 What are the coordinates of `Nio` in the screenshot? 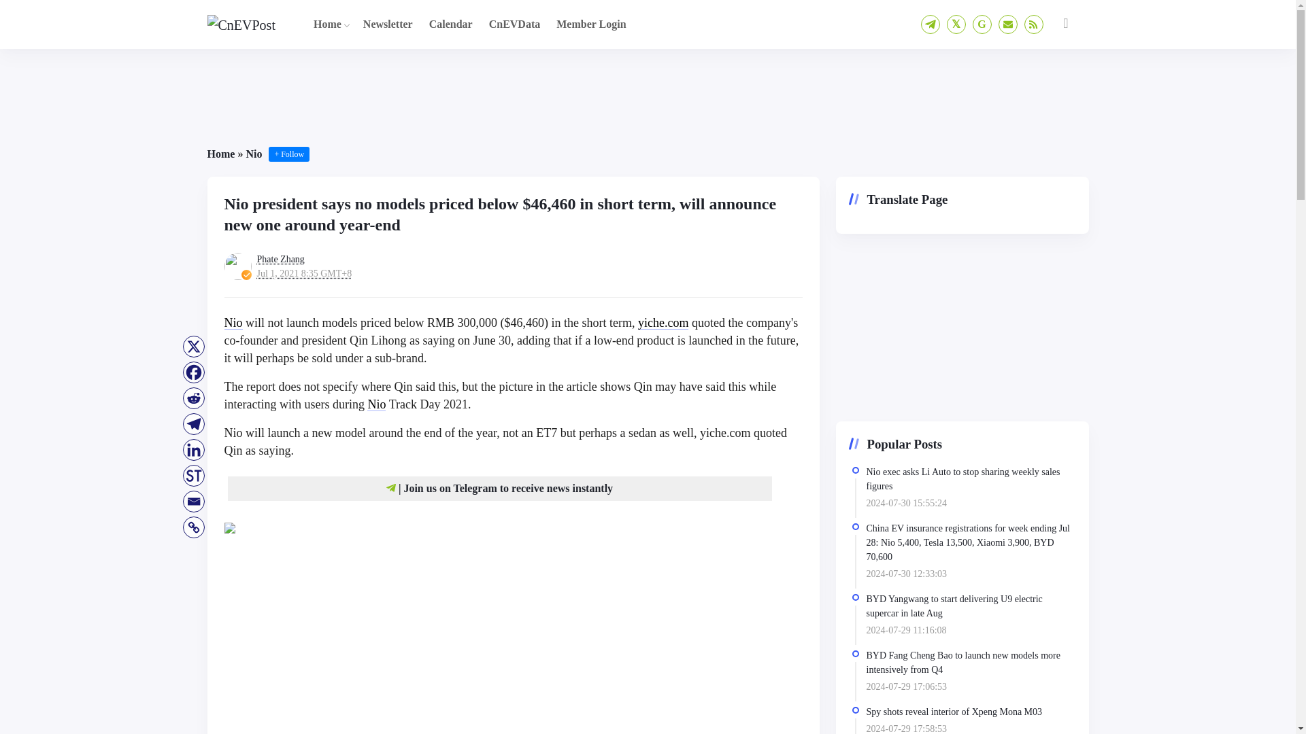 It's located at (234, 322).